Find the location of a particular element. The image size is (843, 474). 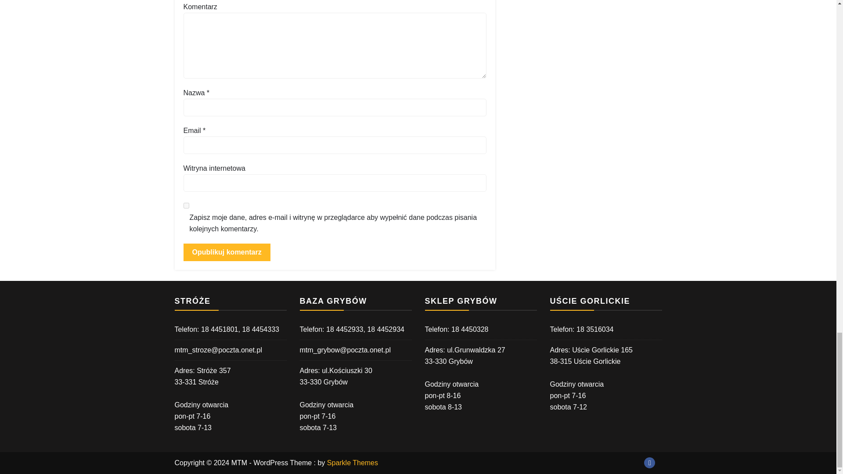

yes is located at coordinates (186, 205).